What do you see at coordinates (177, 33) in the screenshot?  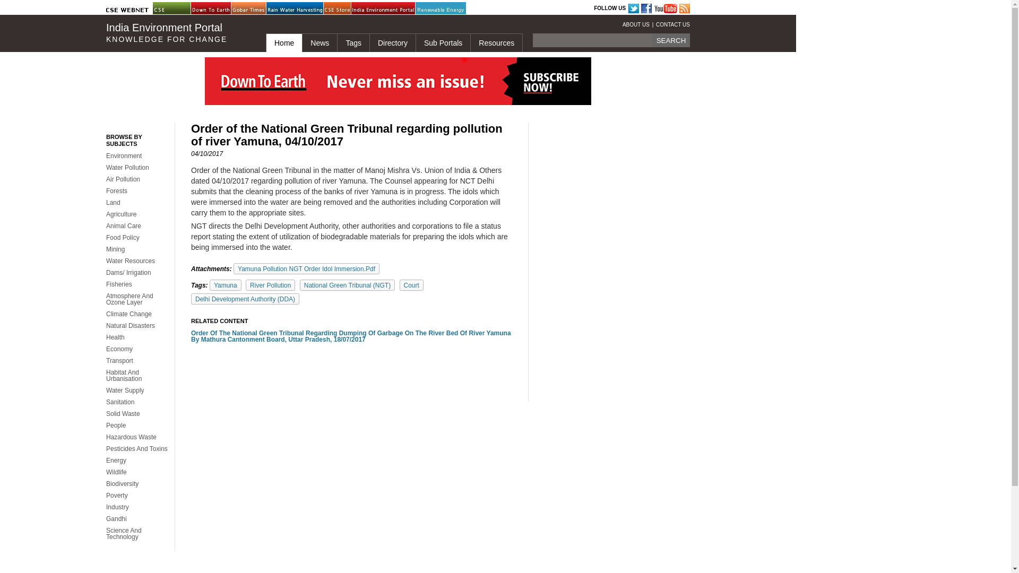 I see `India Environment Portal KNOWLEDGE FOR CHANGE` at bounding box center [177, 33].